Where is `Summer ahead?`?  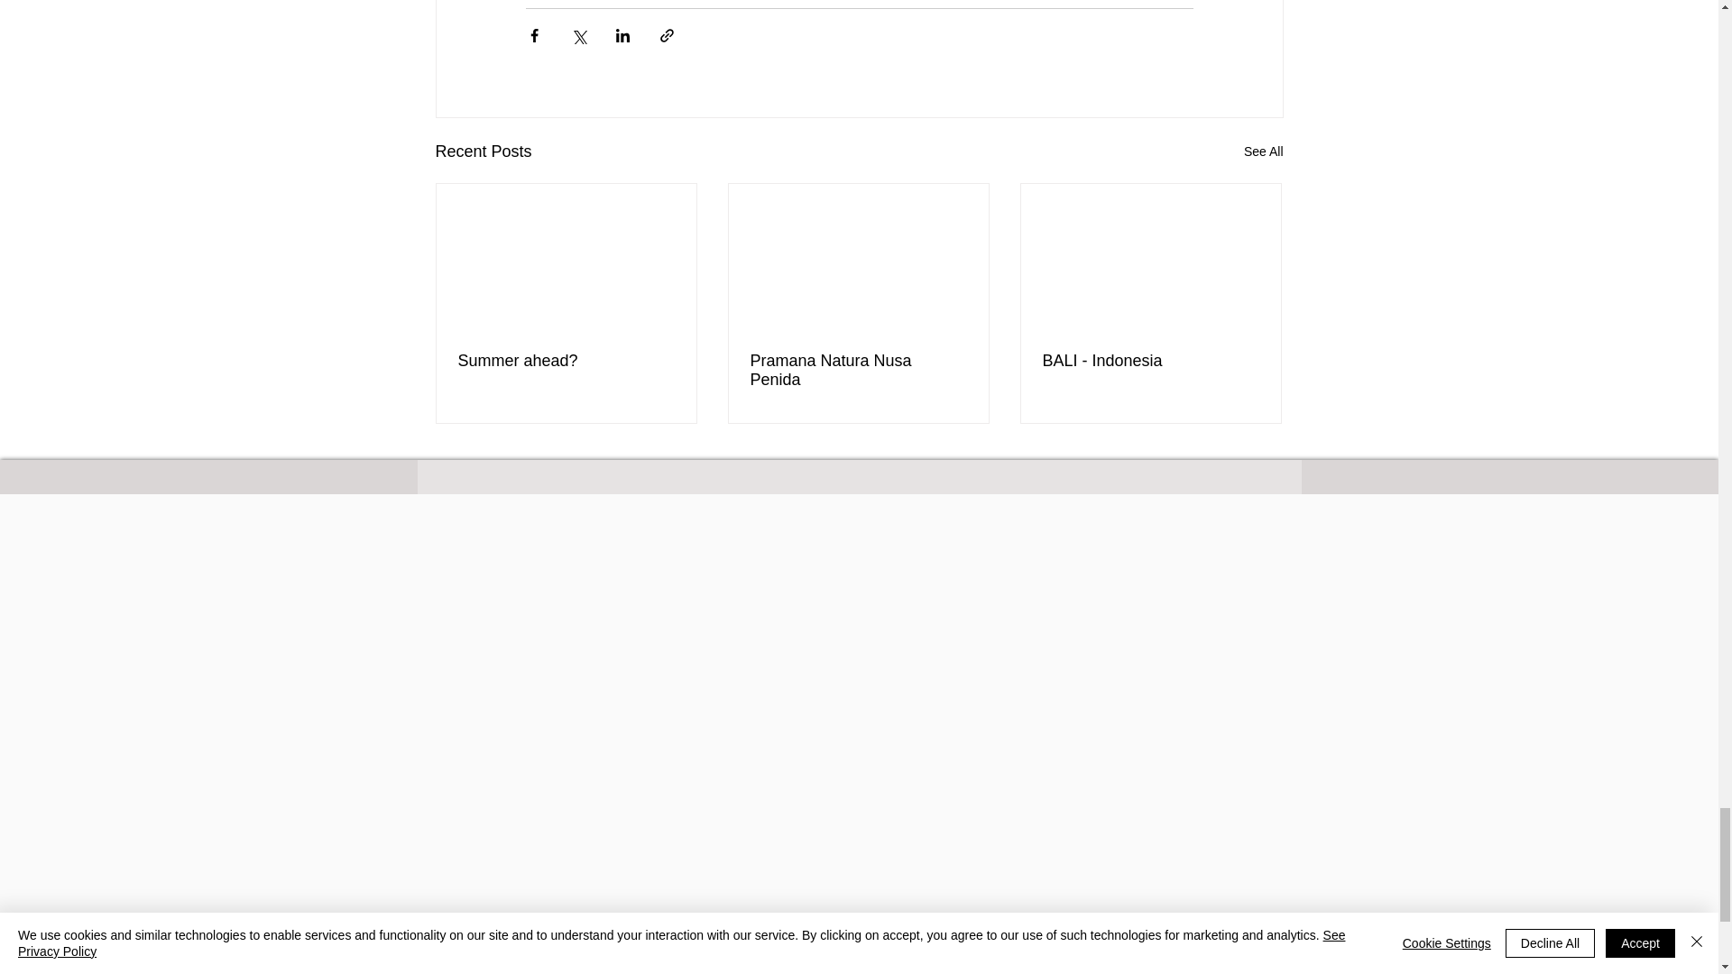 Summer ahead? is located at coordinates (567, 361).